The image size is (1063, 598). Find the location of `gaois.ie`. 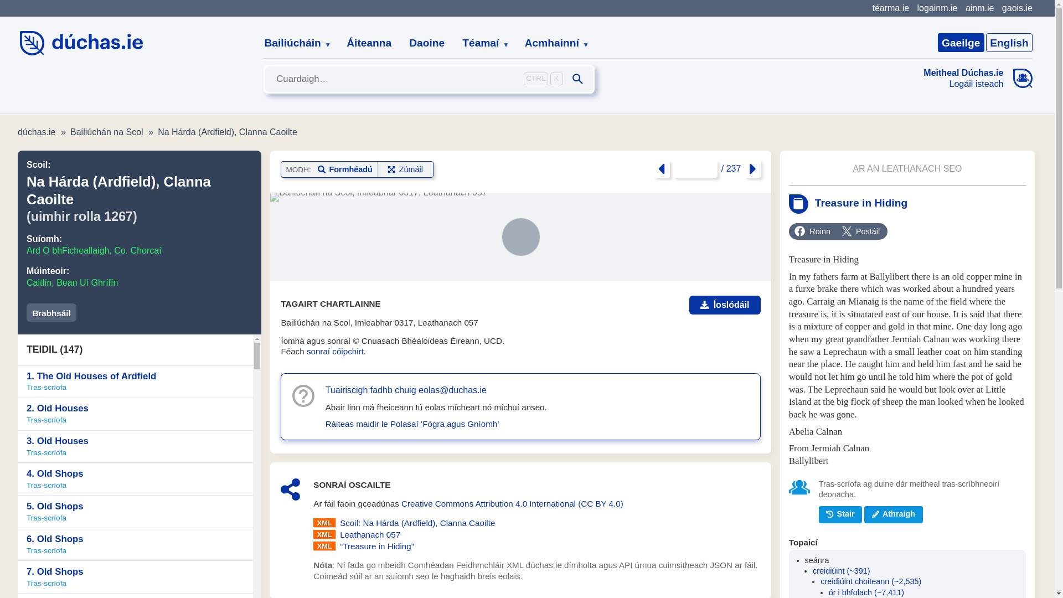

gaois.ie is located at coordinates (1017, 8).